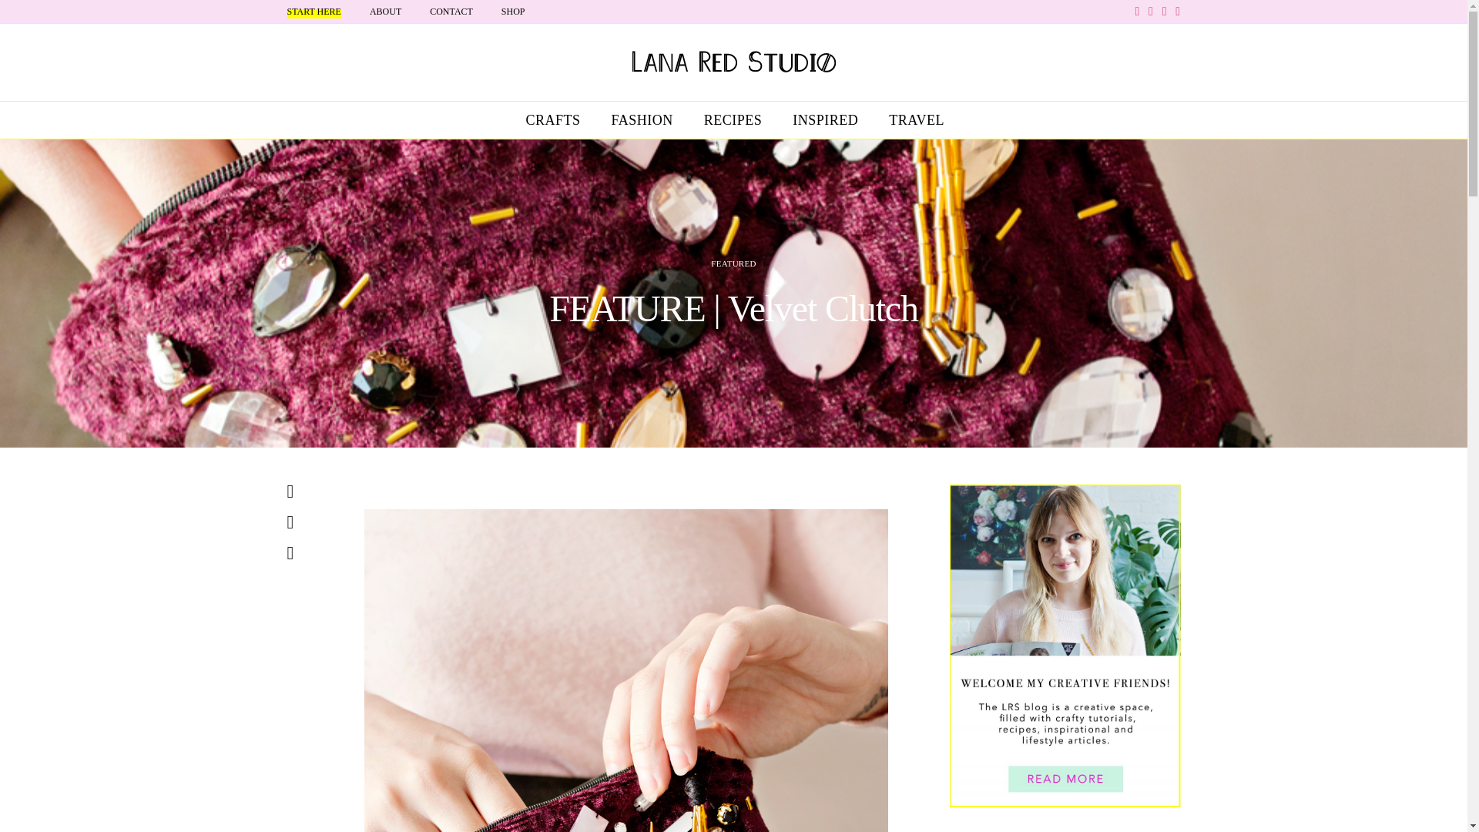 This screenshot has width=1479, height=832. What do you see at coordinates (451, 11) in the screenshot?
I see `CONTACT` at bounding box center [451, 11].